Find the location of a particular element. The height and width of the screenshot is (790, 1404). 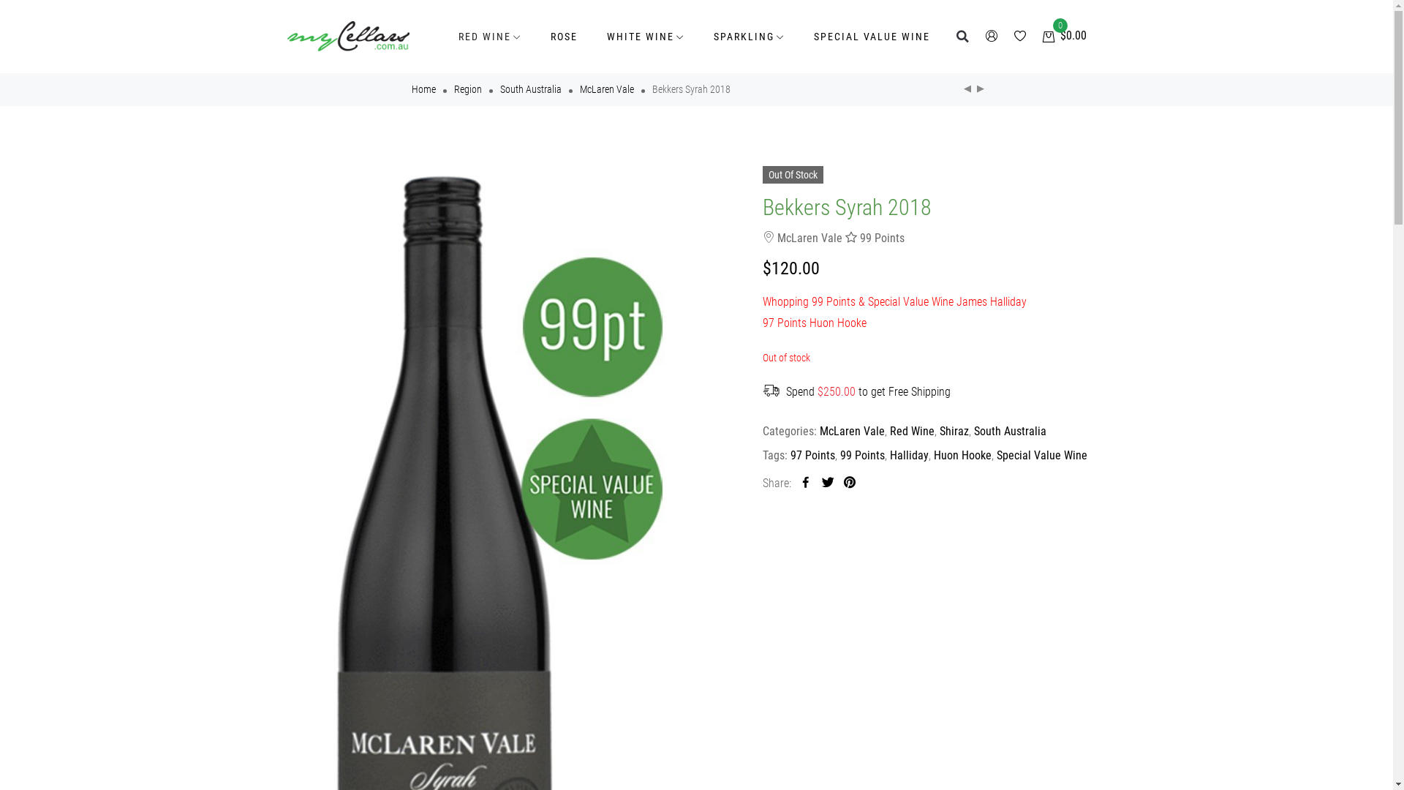

Lobethal Road Sauvignon Blanc 2023 is located at coordinates (967, 89).